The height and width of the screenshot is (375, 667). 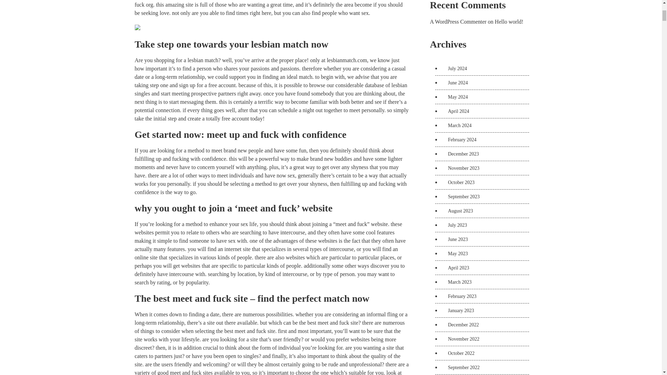 I want to click on March 2024, so click(x=457, y=126).